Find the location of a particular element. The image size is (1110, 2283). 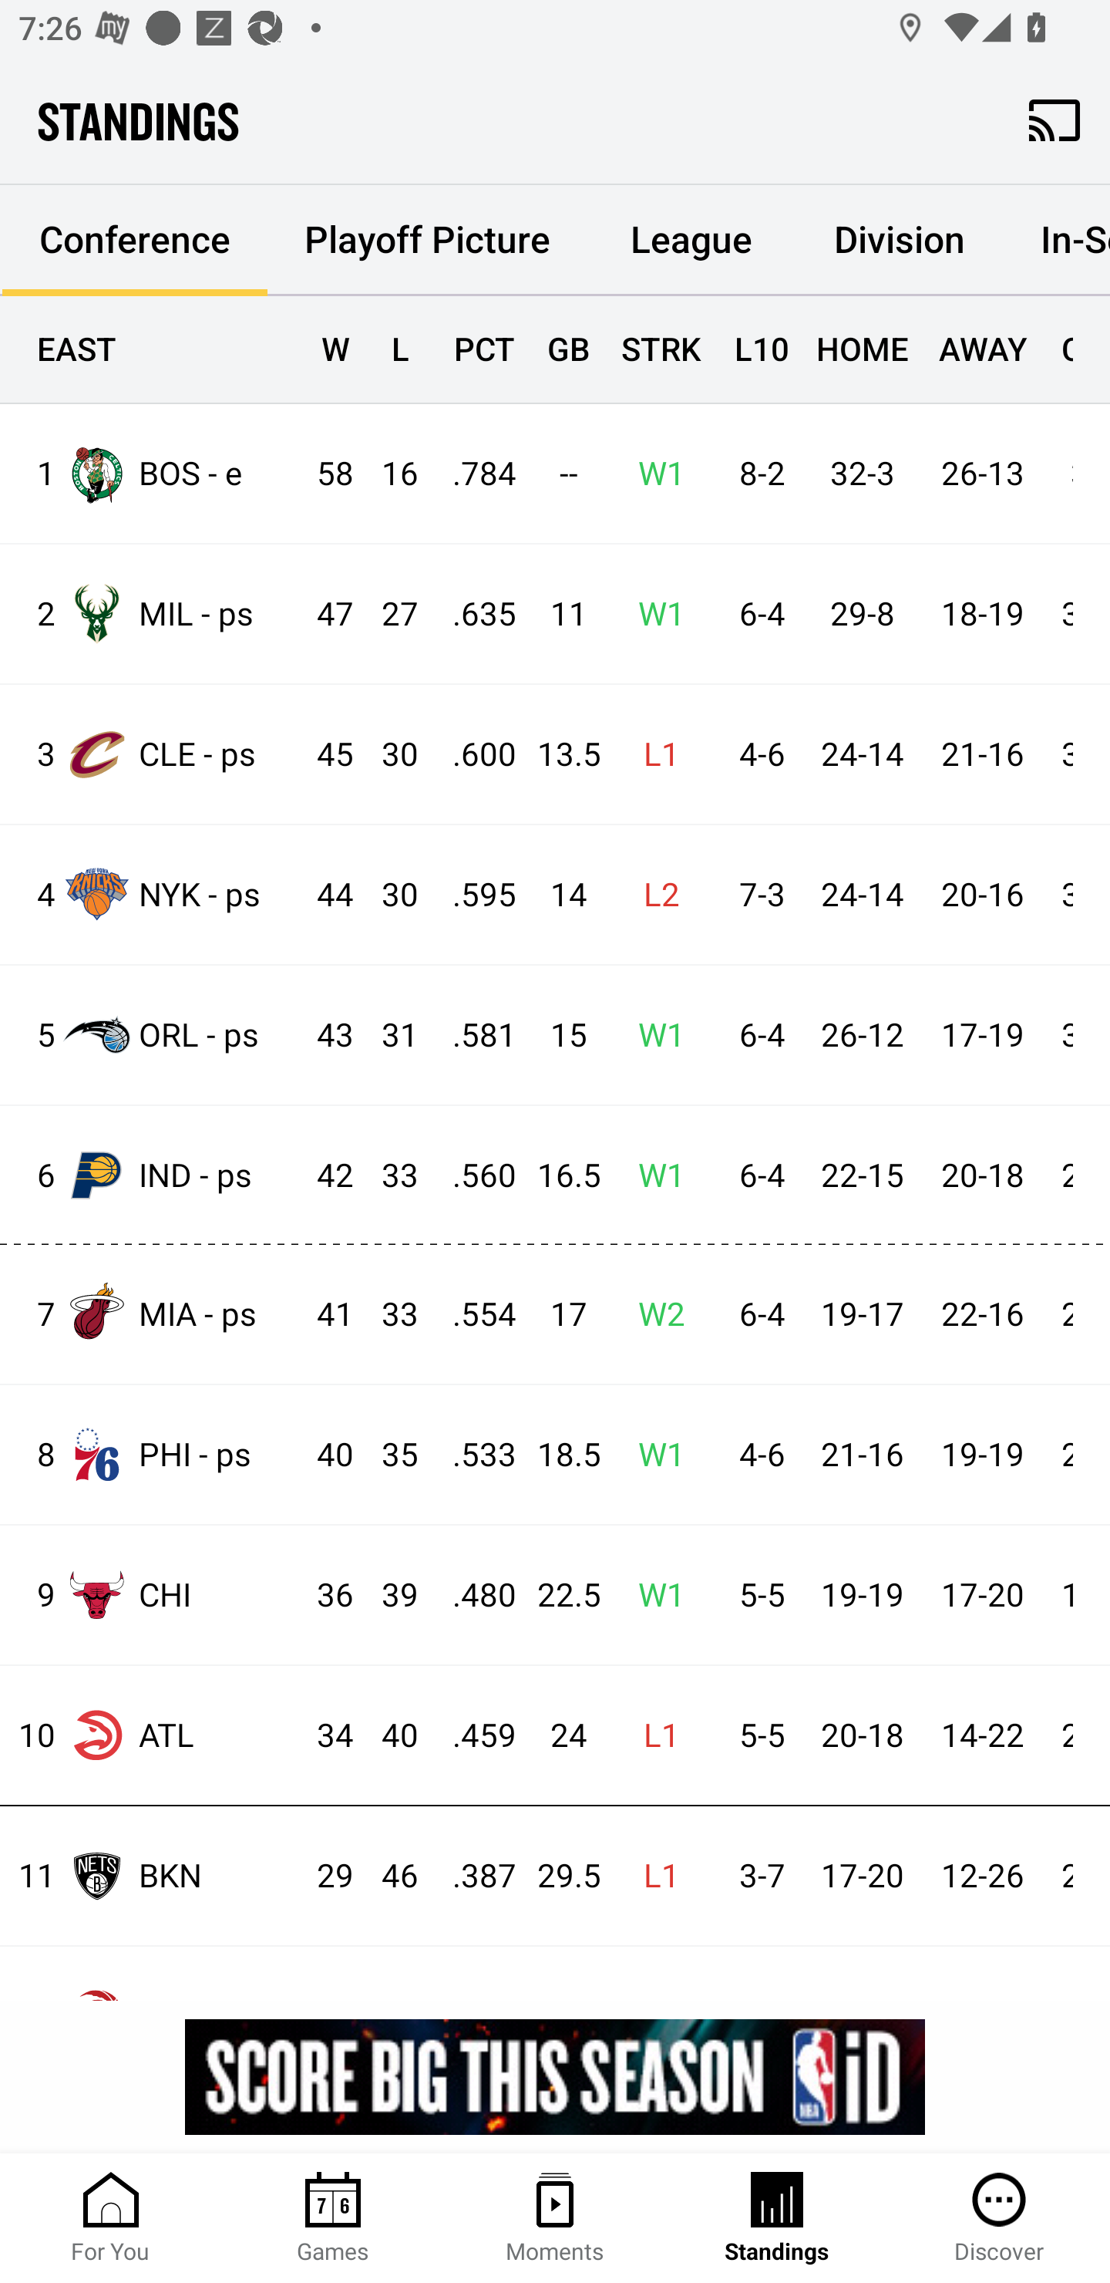

32-3 is located at coordinates (862, 474).